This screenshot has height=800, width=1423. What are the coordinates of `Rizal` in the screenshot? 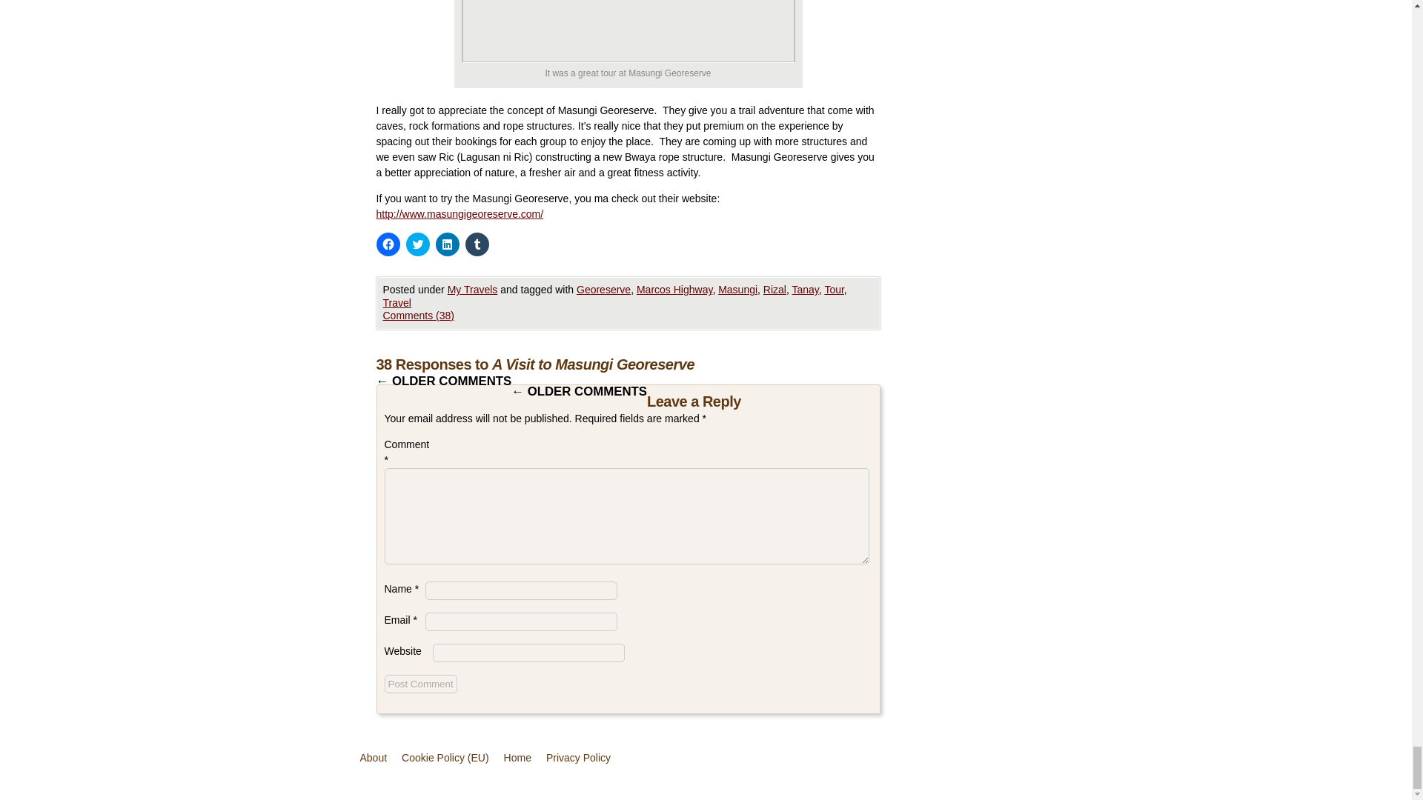 It's located at (774, 289).